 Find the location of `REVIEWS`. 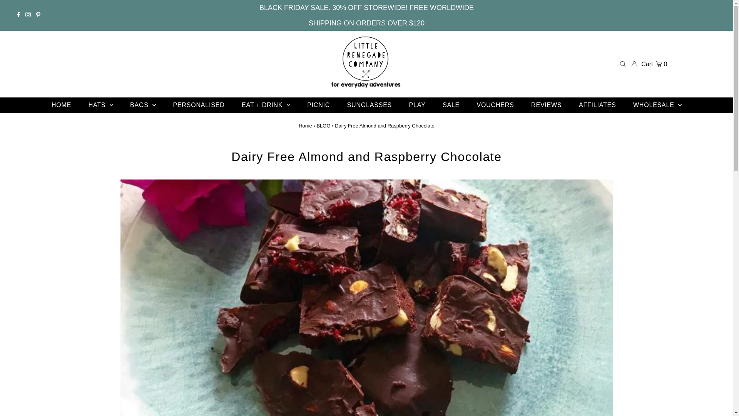

REVIEWS is located at coordinates (547, 105).